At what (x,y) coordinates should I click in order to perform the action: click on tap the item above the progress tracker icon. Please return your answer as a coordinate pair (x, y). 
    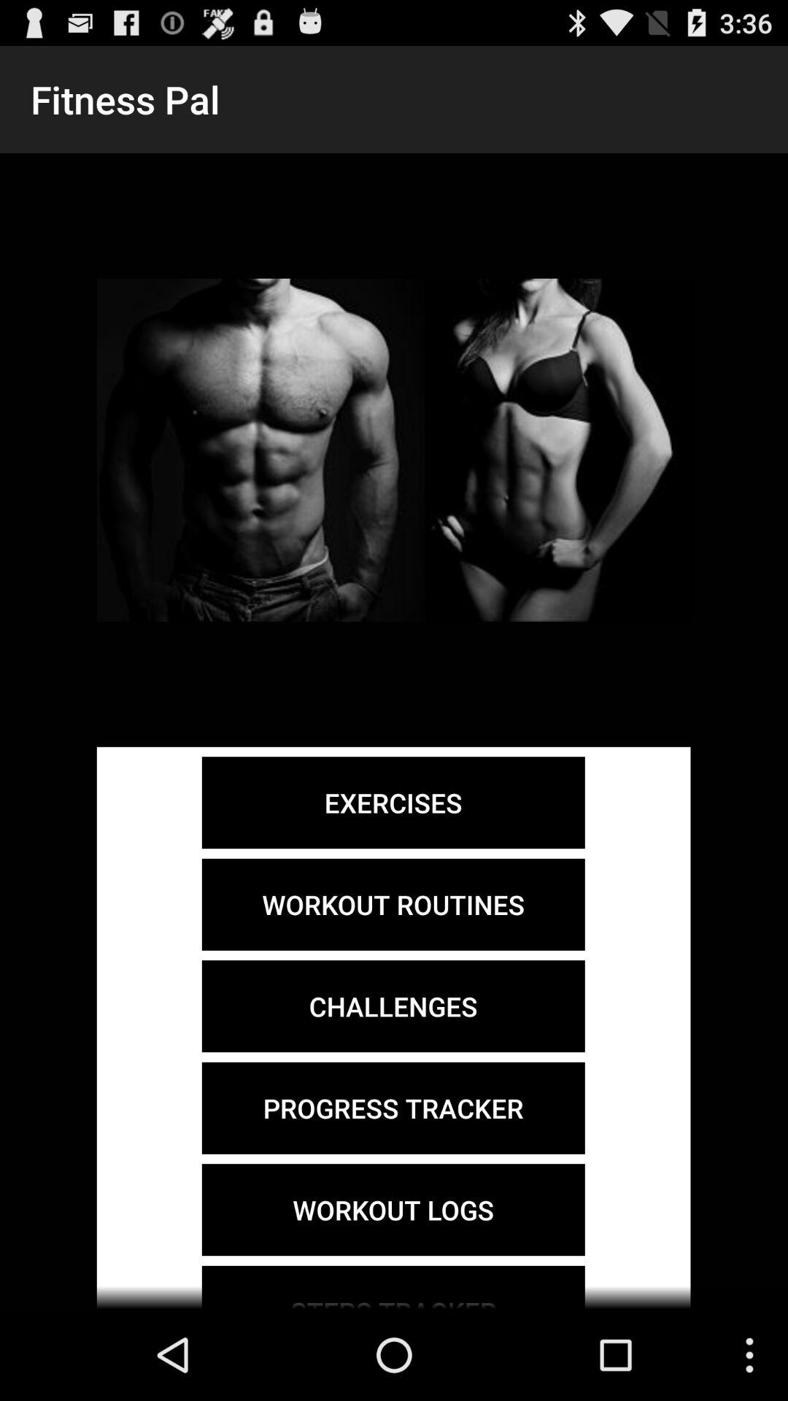
    Looking at the image, I should click on (393, 1006).